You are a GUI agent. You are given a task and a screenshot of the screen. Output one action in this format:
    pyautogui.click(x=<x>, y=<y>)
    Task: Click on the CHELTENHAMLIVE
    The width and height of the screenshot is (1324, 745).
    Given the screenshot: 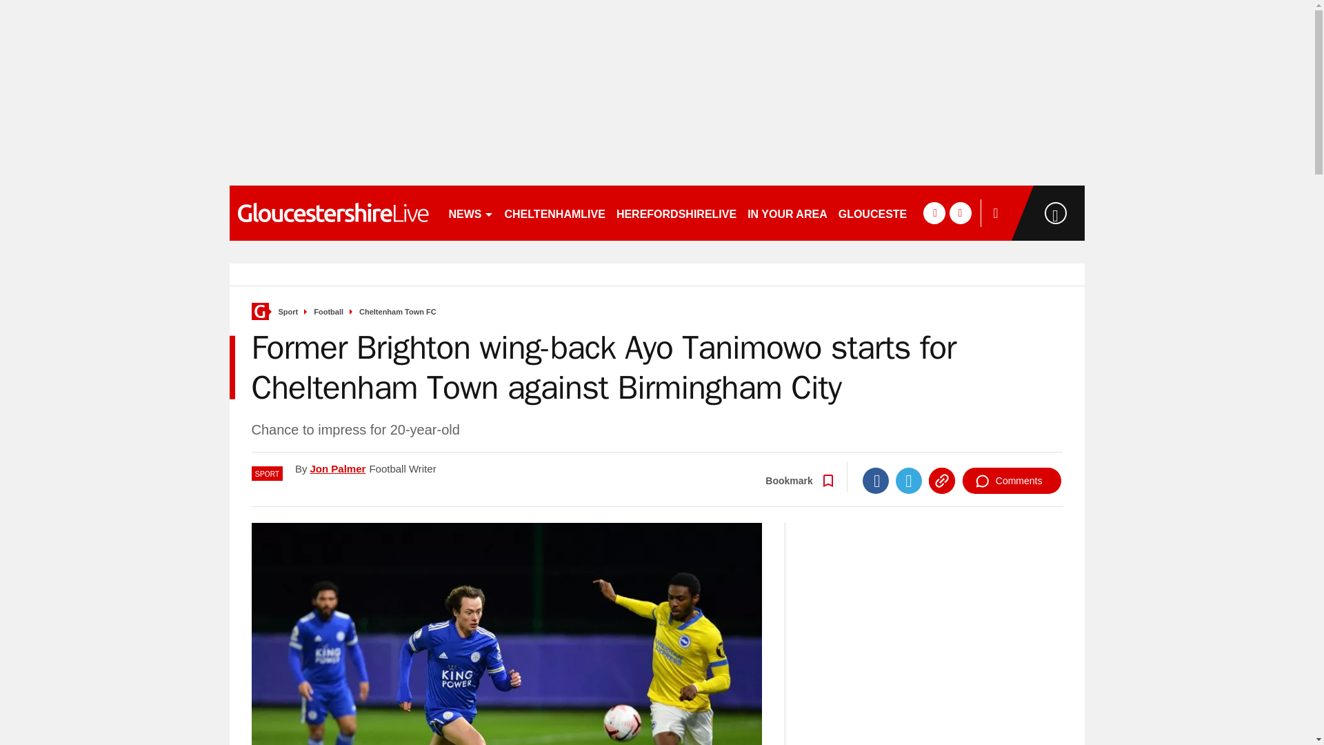 What is the action you would take?
    pyautogui.click(x=554, y=212)
    